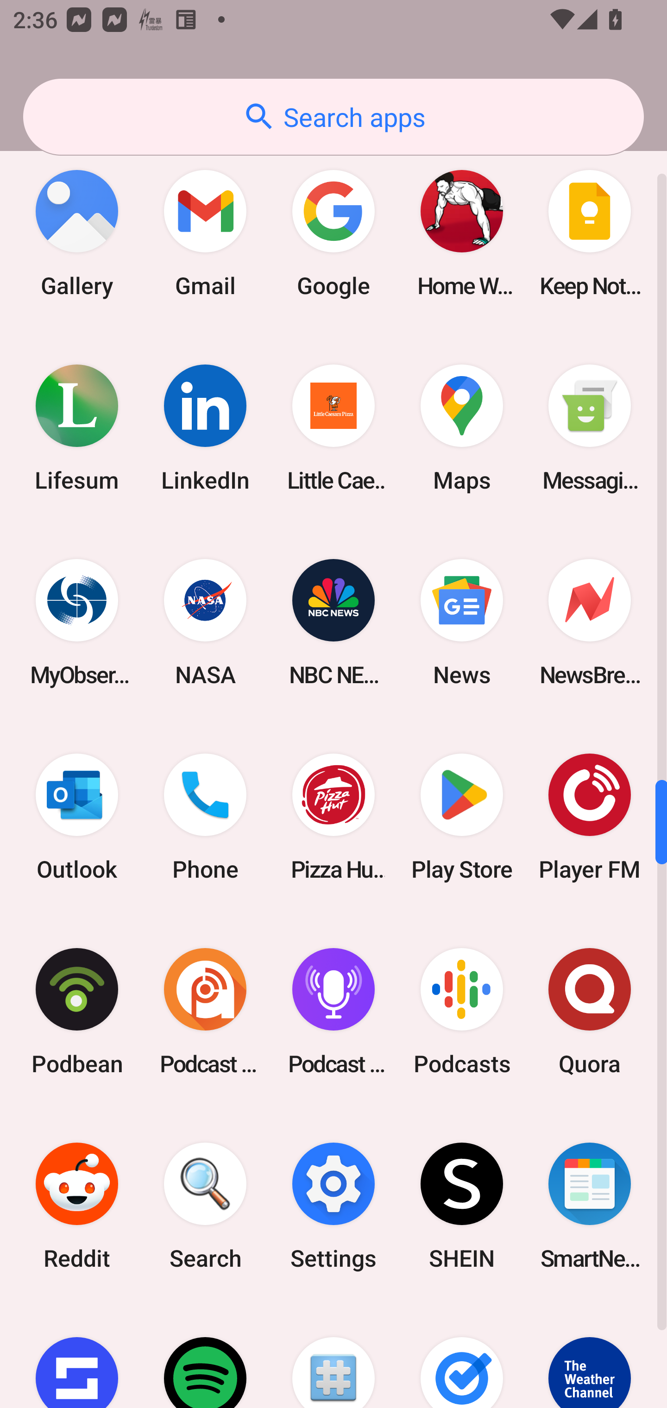 The image size is (667, 1408). Describe the element at coordinates (461, 1207) in the screenshot. I see `SHEIN` at that location.